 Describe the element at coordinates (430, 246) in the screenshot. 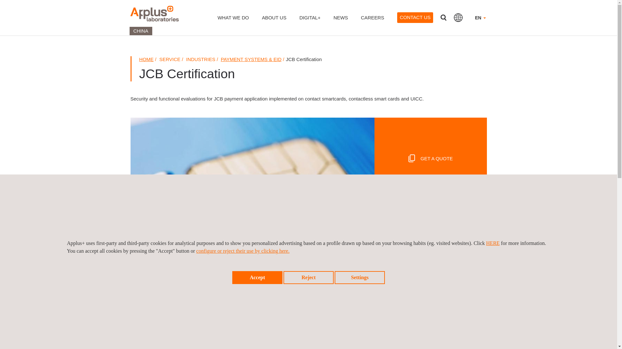

I see `JCB Certification` at that location.